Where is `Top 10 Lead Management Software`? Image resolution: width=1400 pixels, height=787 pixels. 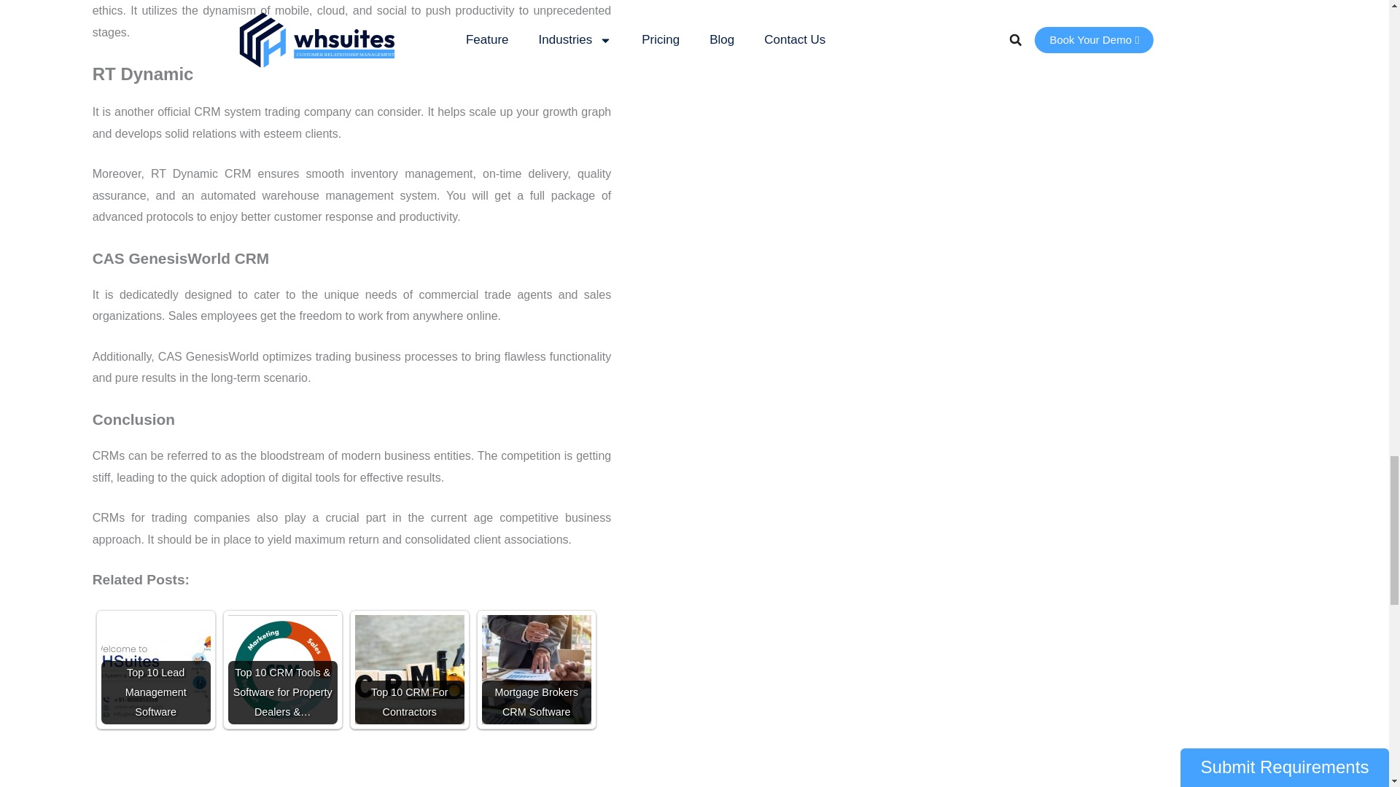
Top 10 Lead Management Software is located at coordinates (156, 669).